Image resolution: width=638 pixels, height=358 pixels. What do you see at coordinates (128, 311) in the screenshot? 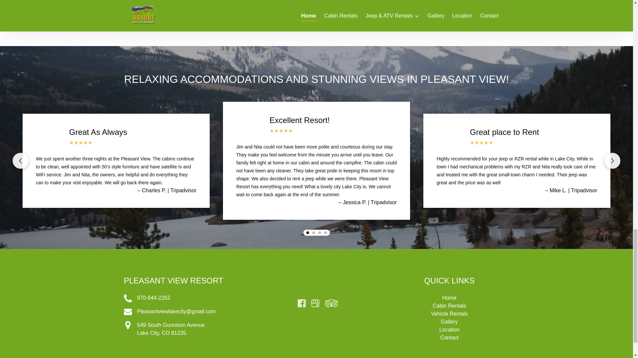
I see `2` at bounding box center [128, 311].